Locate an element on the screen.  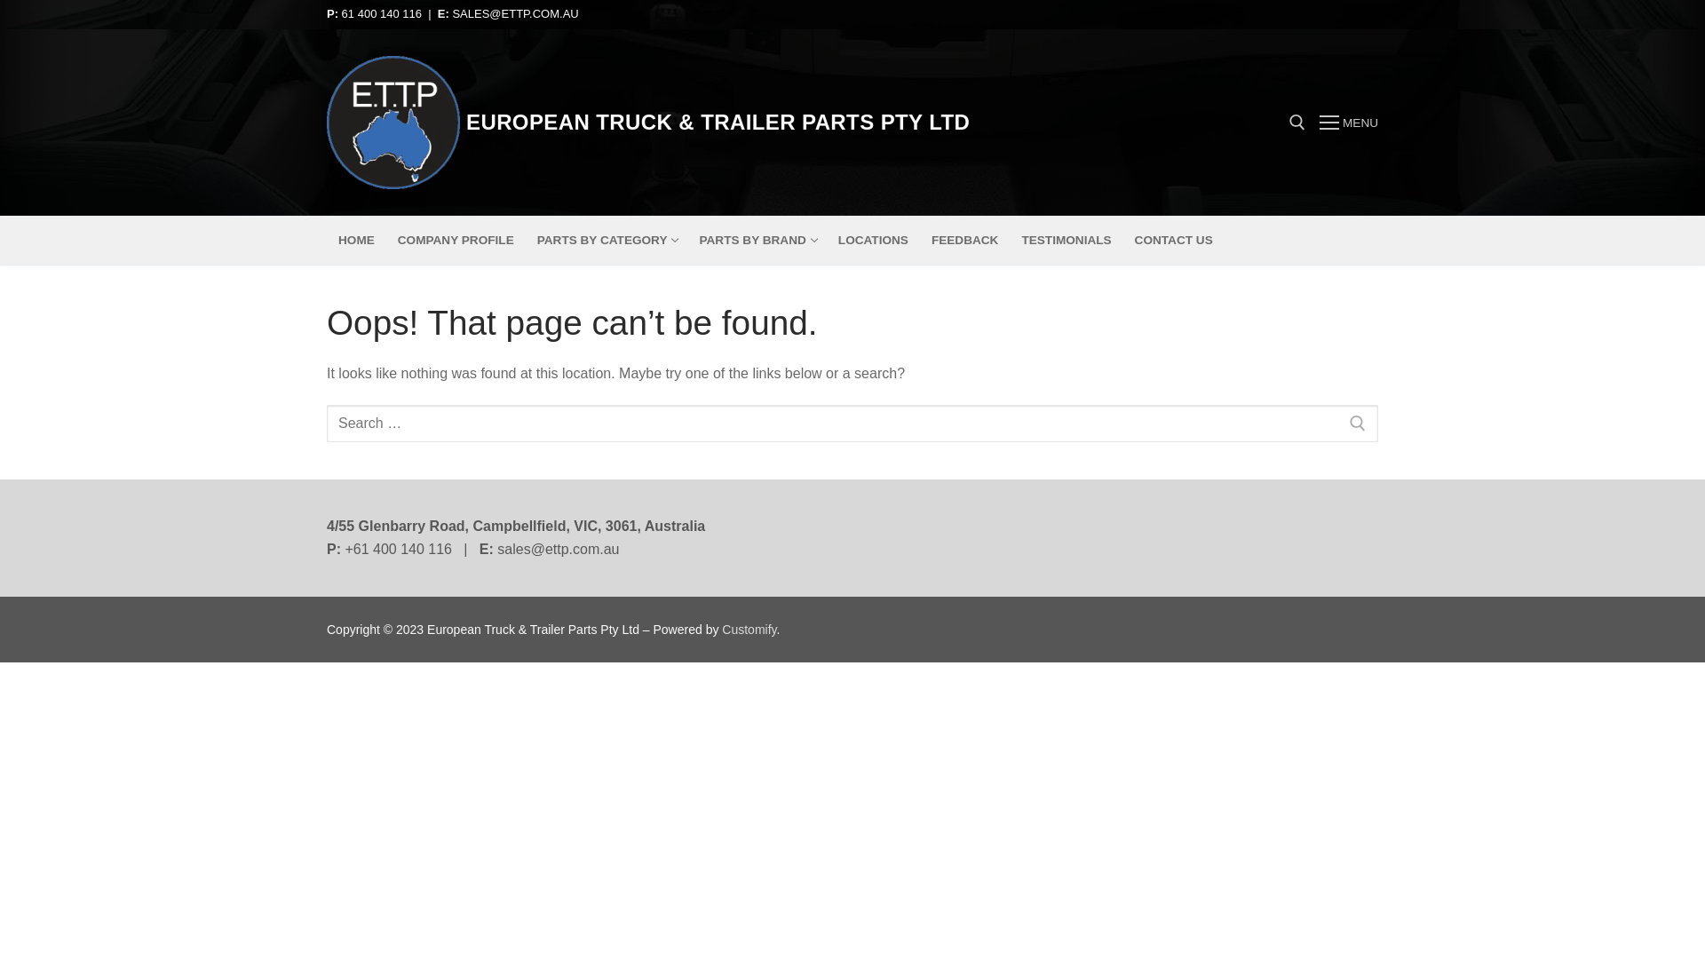
LOCATIONS is located at coordinates (874, 241).